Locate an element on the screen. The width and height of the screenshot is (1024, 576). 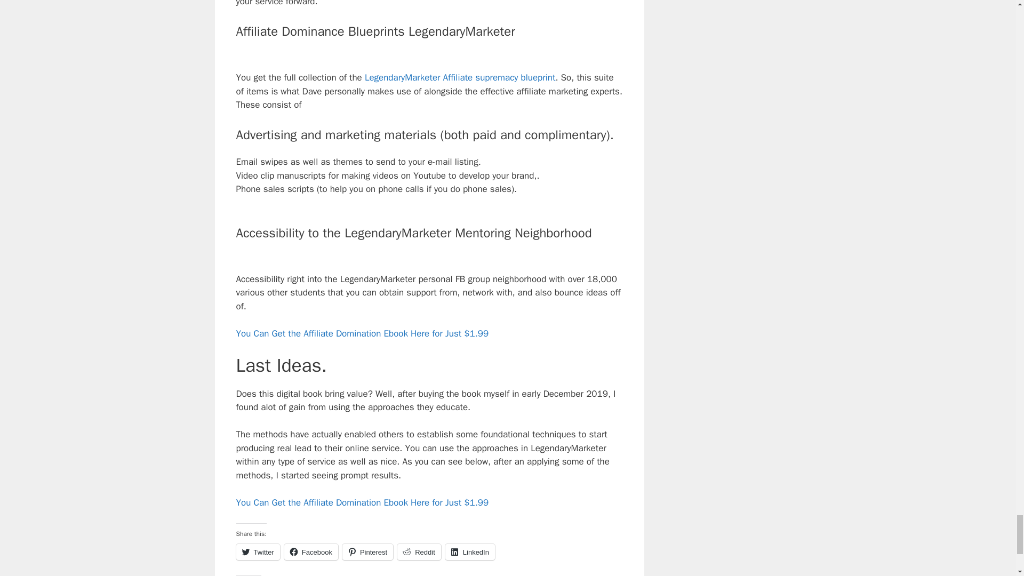
Click to share on LinkedIn is located at coordinates (470, 551).